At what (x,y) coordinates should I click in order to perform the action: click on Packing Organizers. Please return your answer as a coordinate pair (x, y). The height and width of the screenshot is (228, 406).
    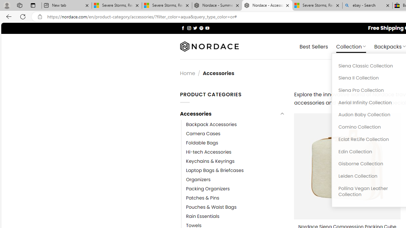
    Looking at the image, I should click on (208, 189).